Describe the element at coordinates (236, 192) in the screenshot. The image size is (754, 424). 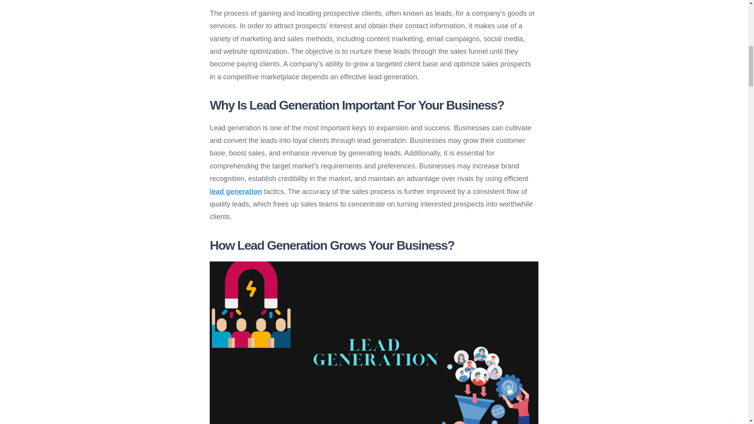
I see `lead generation` at that location.